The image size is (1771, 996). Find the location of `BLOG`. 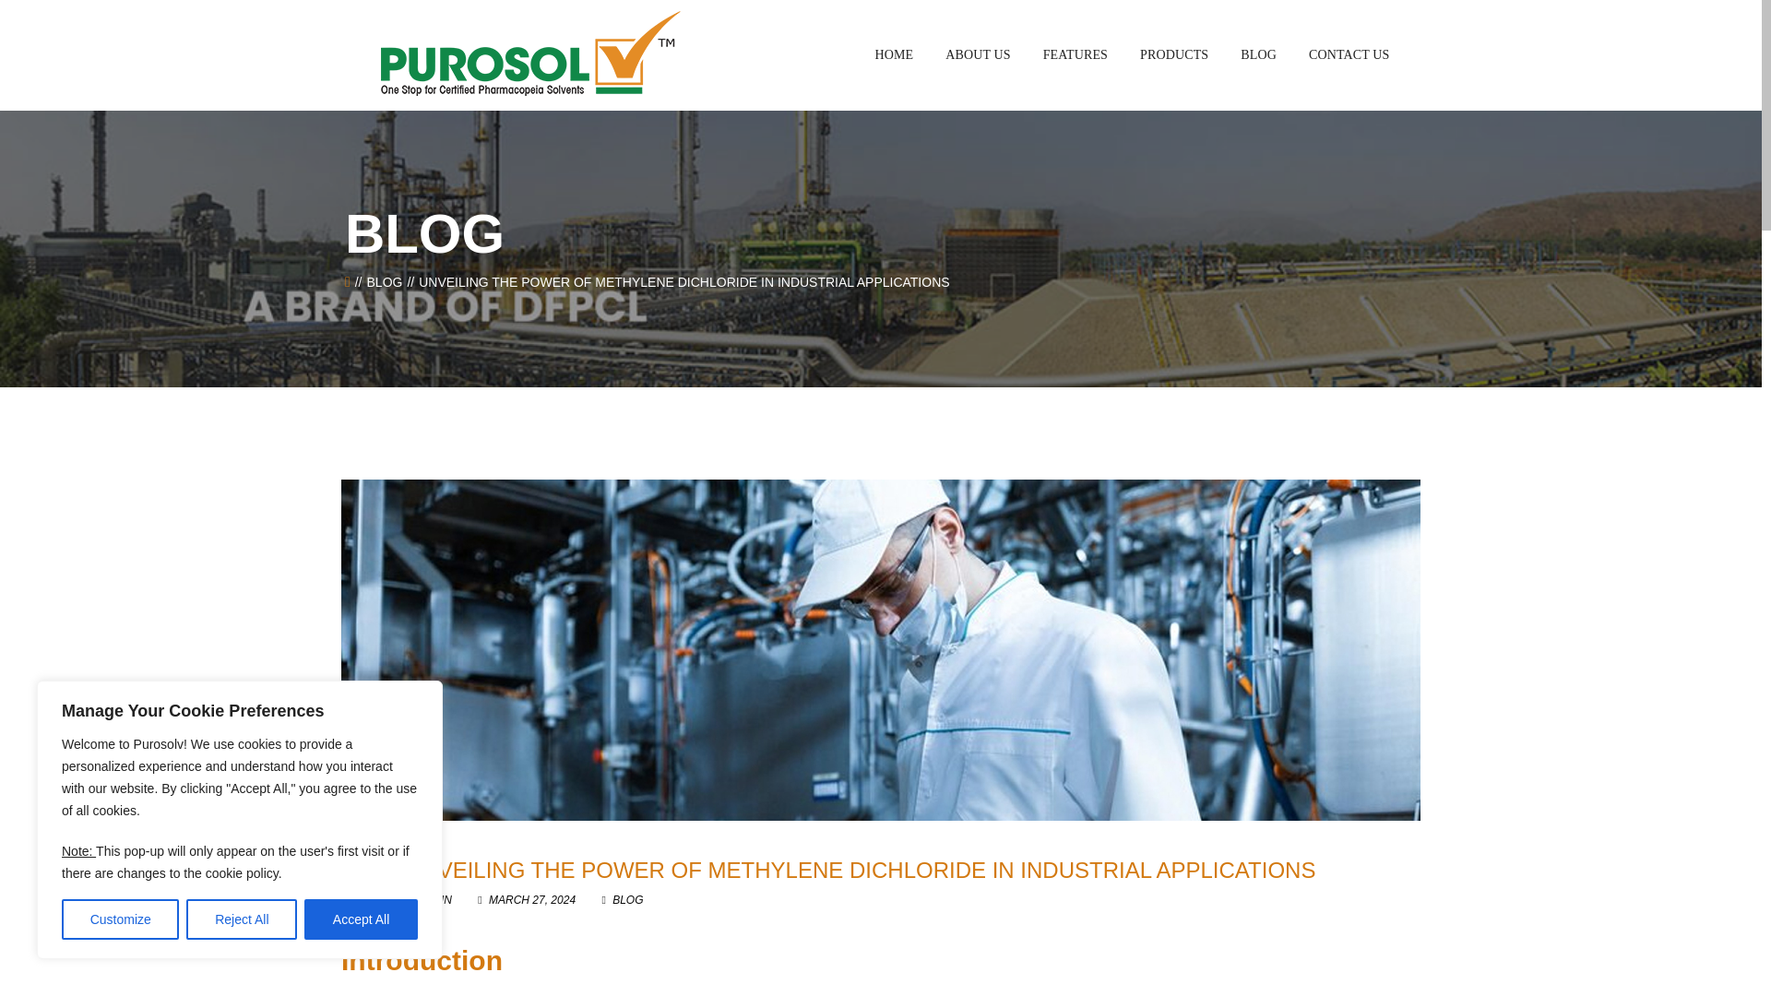

BLOG is located at coordinates (627, 899).